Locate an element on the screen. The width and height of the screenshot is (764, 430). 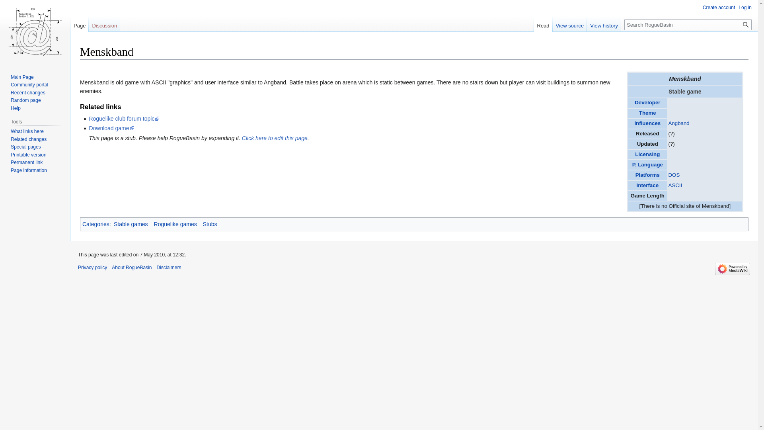
Random page is located at coordinates (25, 100).